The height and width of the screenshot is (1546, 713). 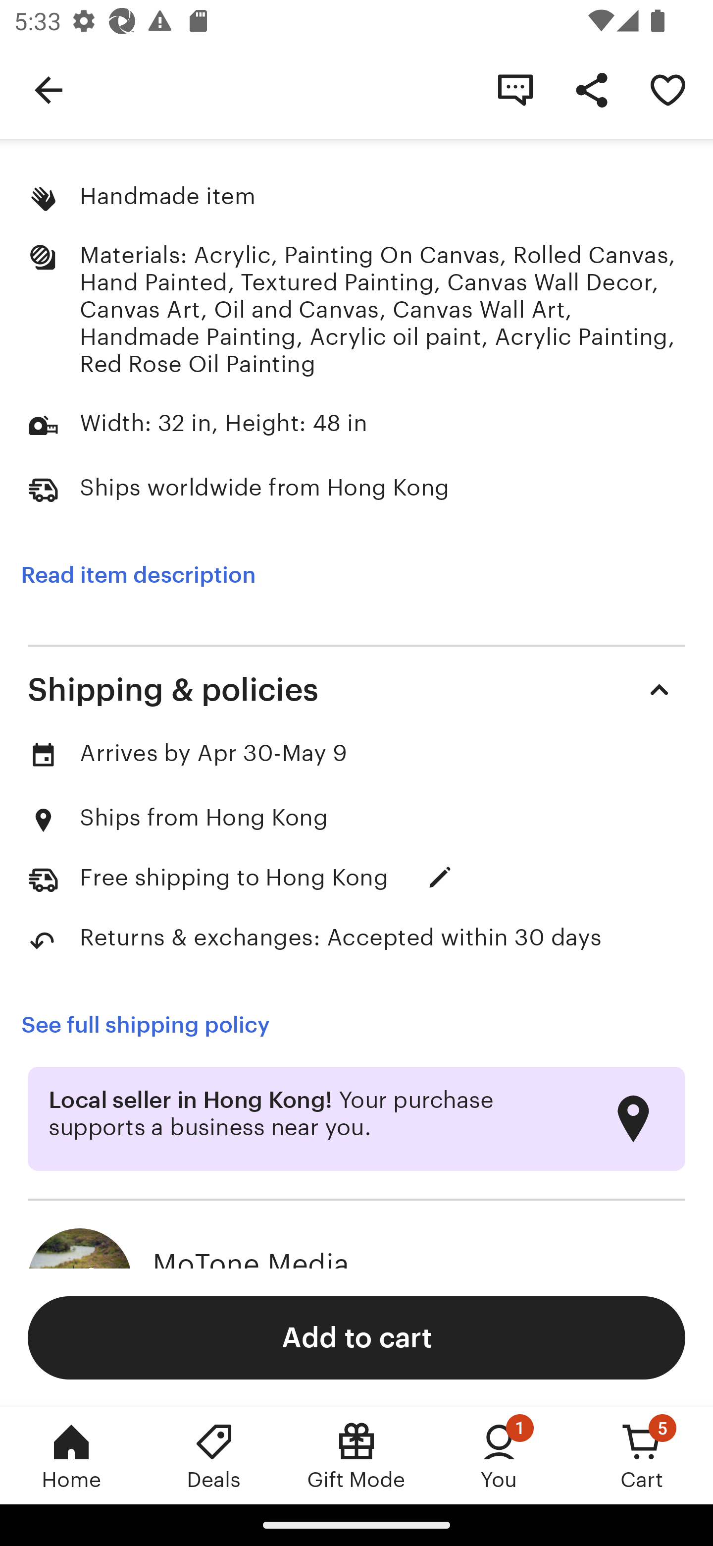 What do you see at coordinates (159, 1025) in the screenshot?
I see `See full shipping policy` at bounding box center [159, 1025].